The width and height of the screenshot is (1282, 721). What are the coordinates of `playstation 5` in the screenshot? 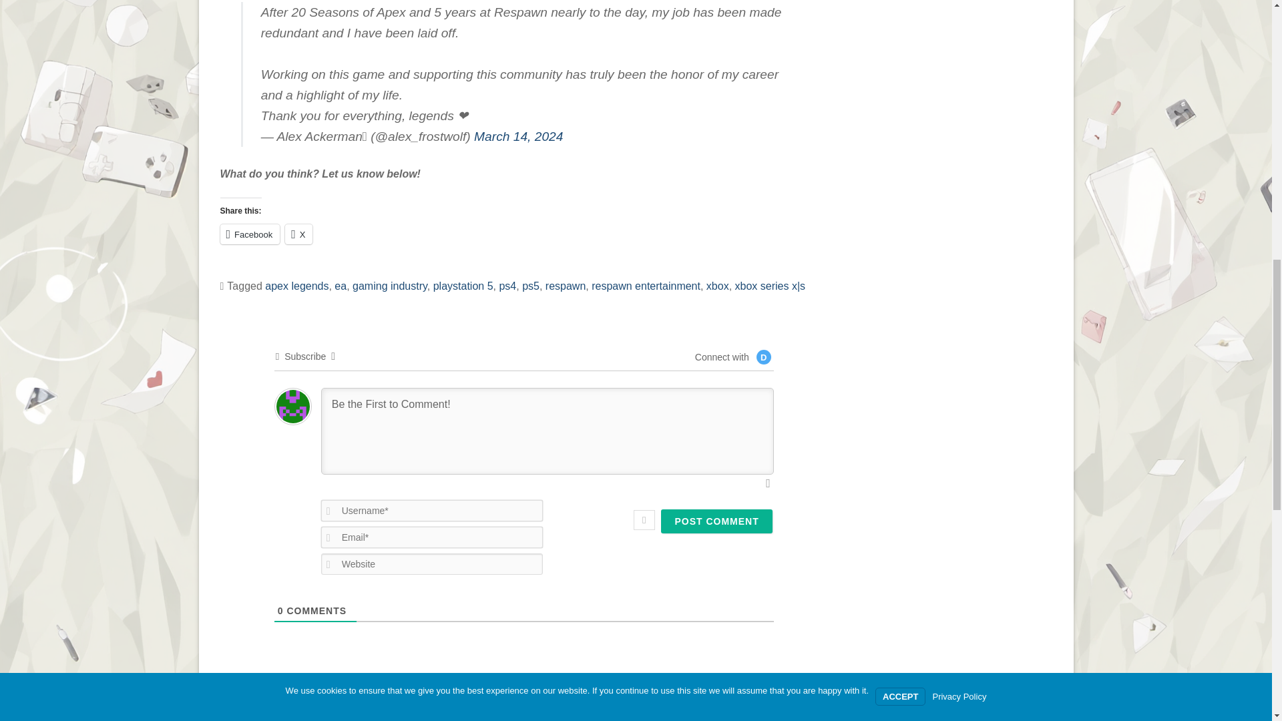 It's located at (463, 286).